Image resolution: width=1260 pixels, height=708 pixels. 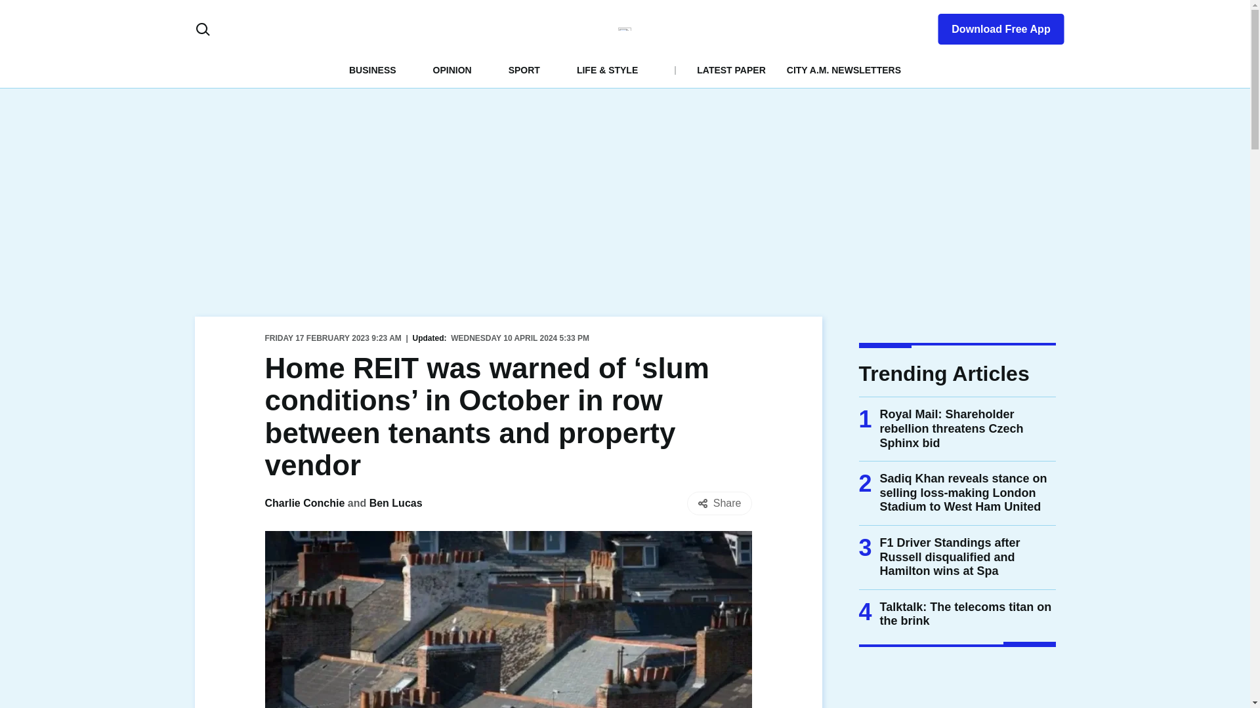 I want to click on OPINION, so click(x=452, y=69).